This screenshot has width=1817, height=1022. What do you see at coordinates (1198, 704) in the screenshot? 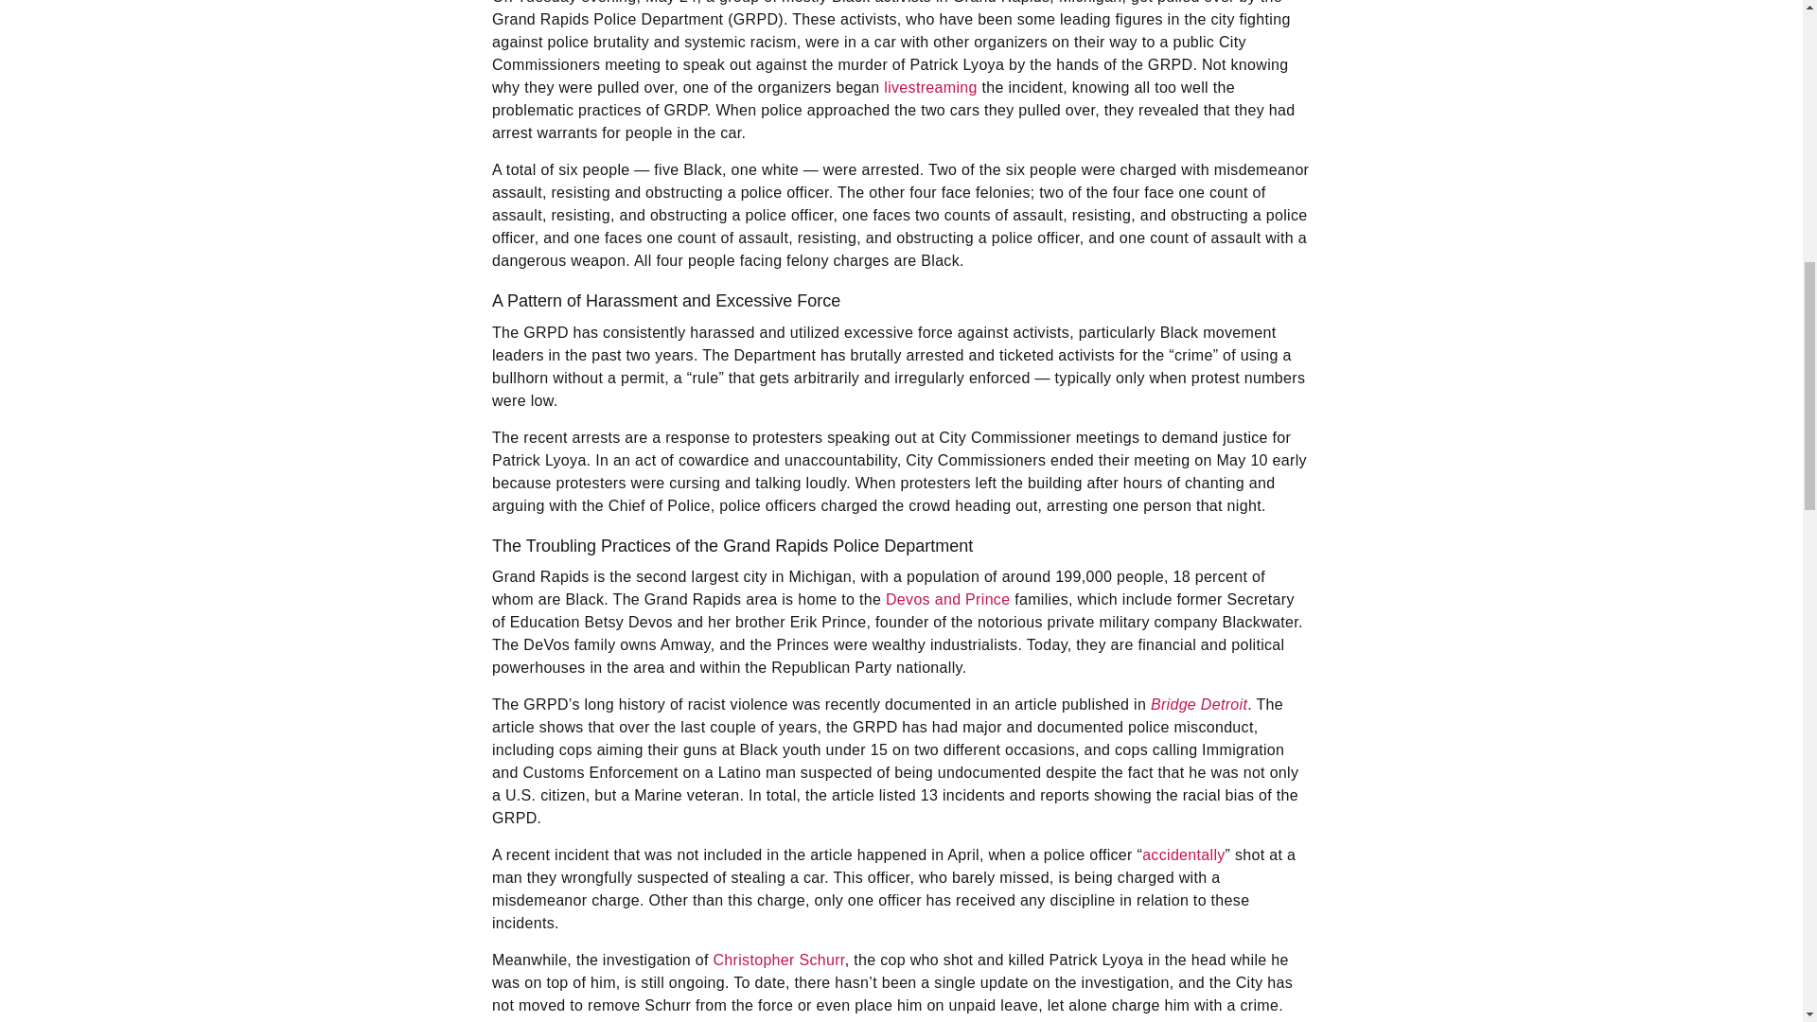
I see `Bridge Detroit` at bounding box center [1198, 704].